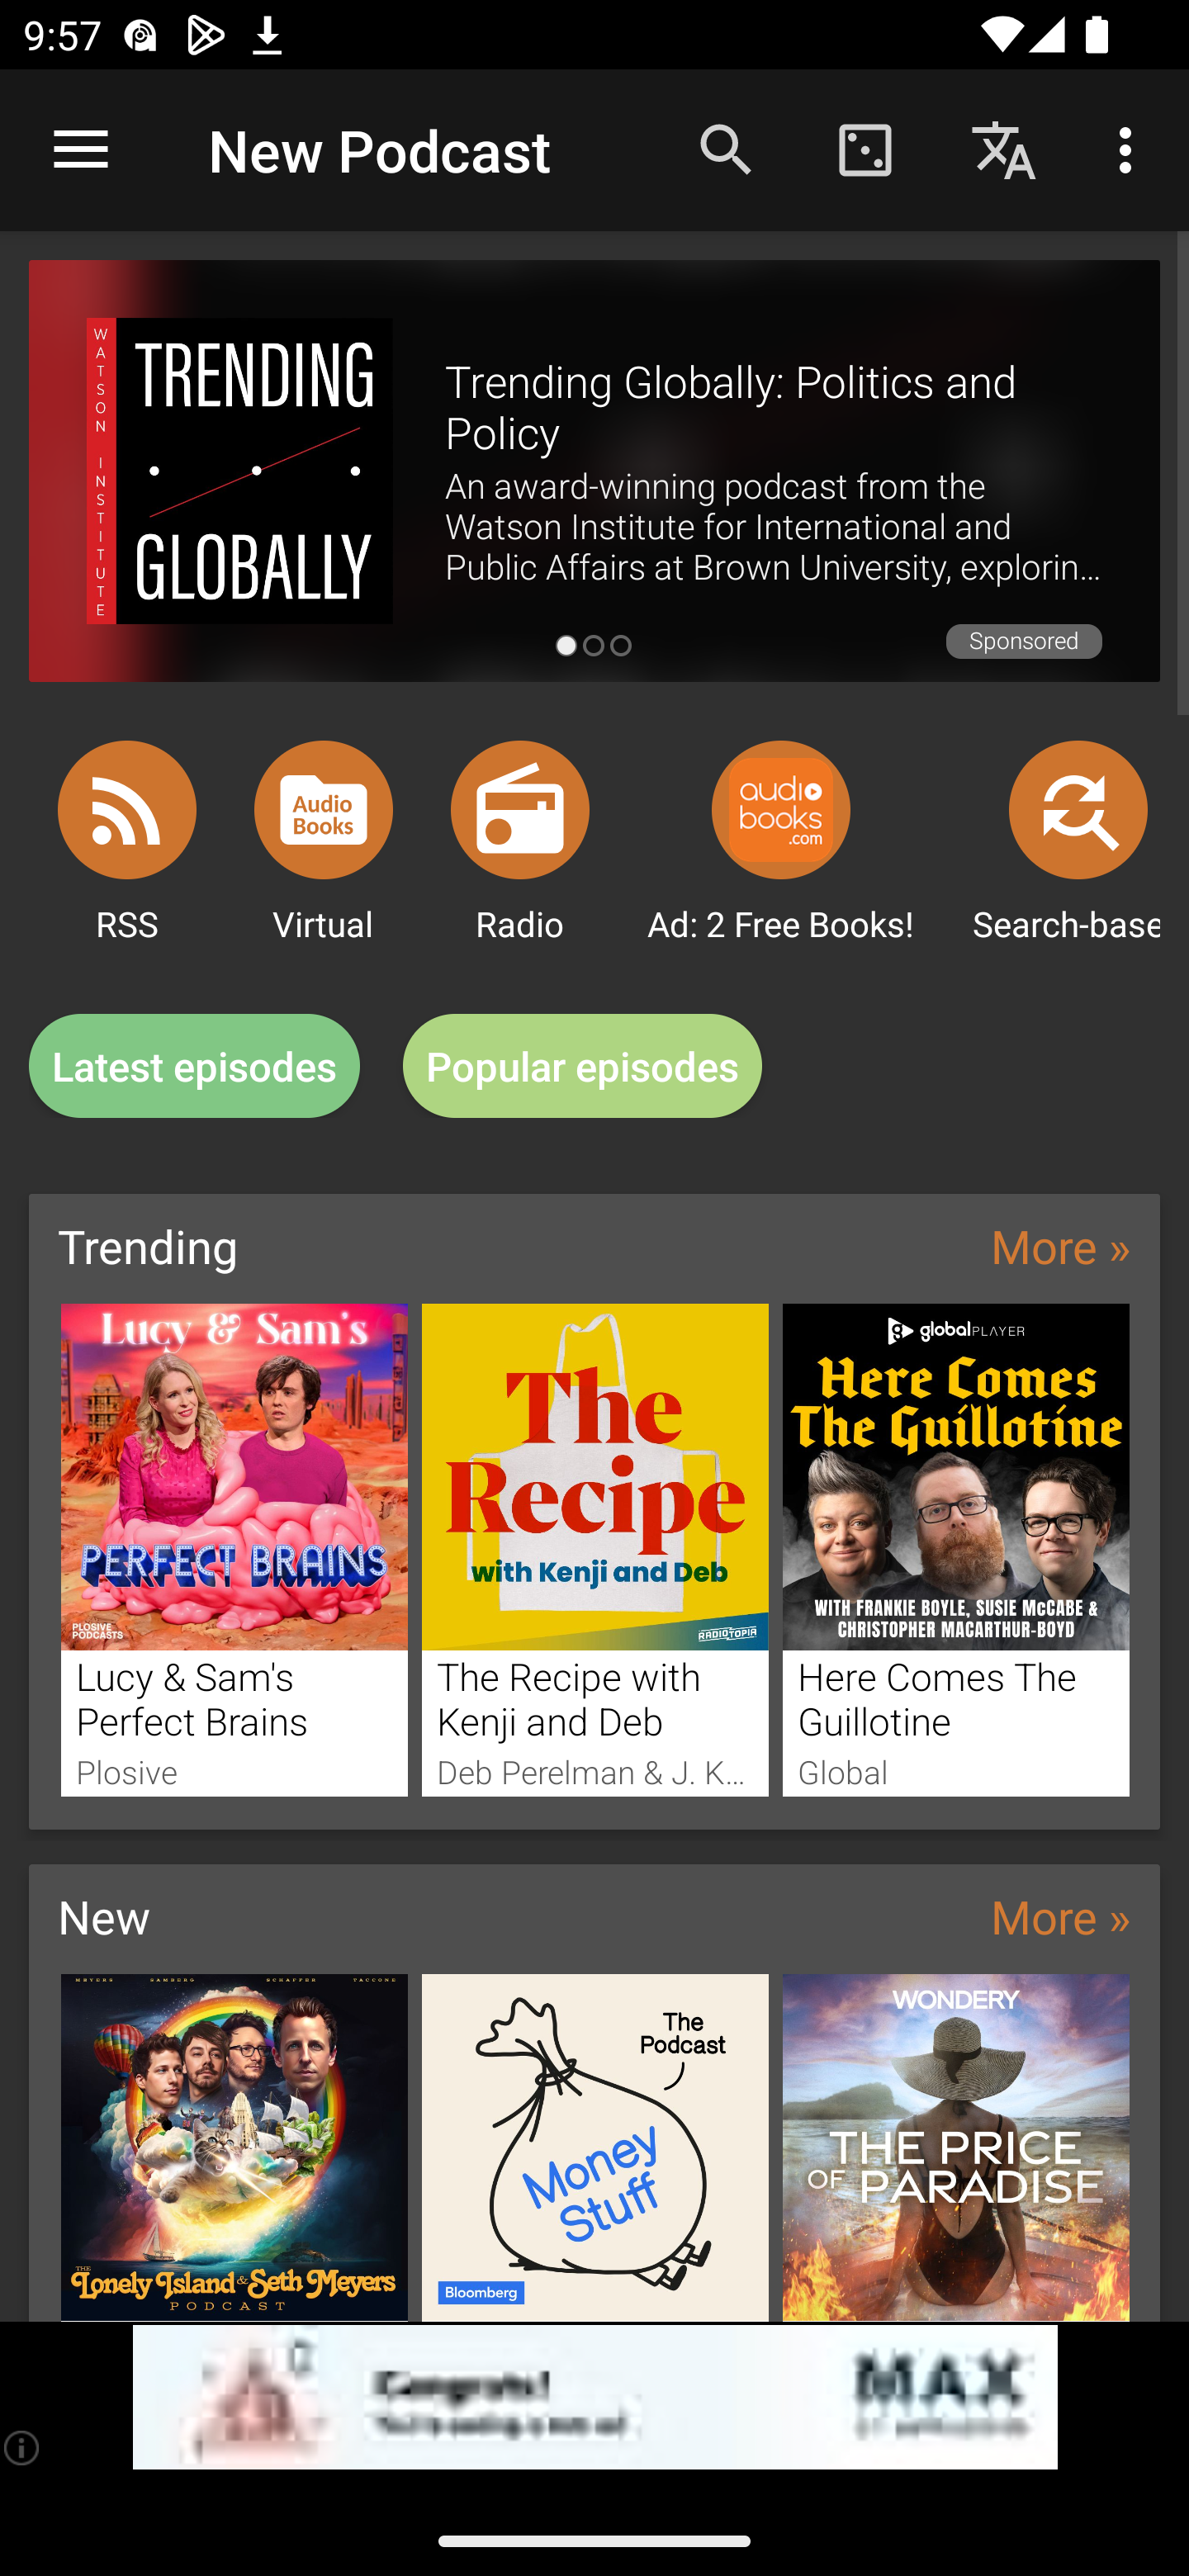 The image size is (1189, 2576). I want to click on The Price of Paradise, so click(956, 2147).